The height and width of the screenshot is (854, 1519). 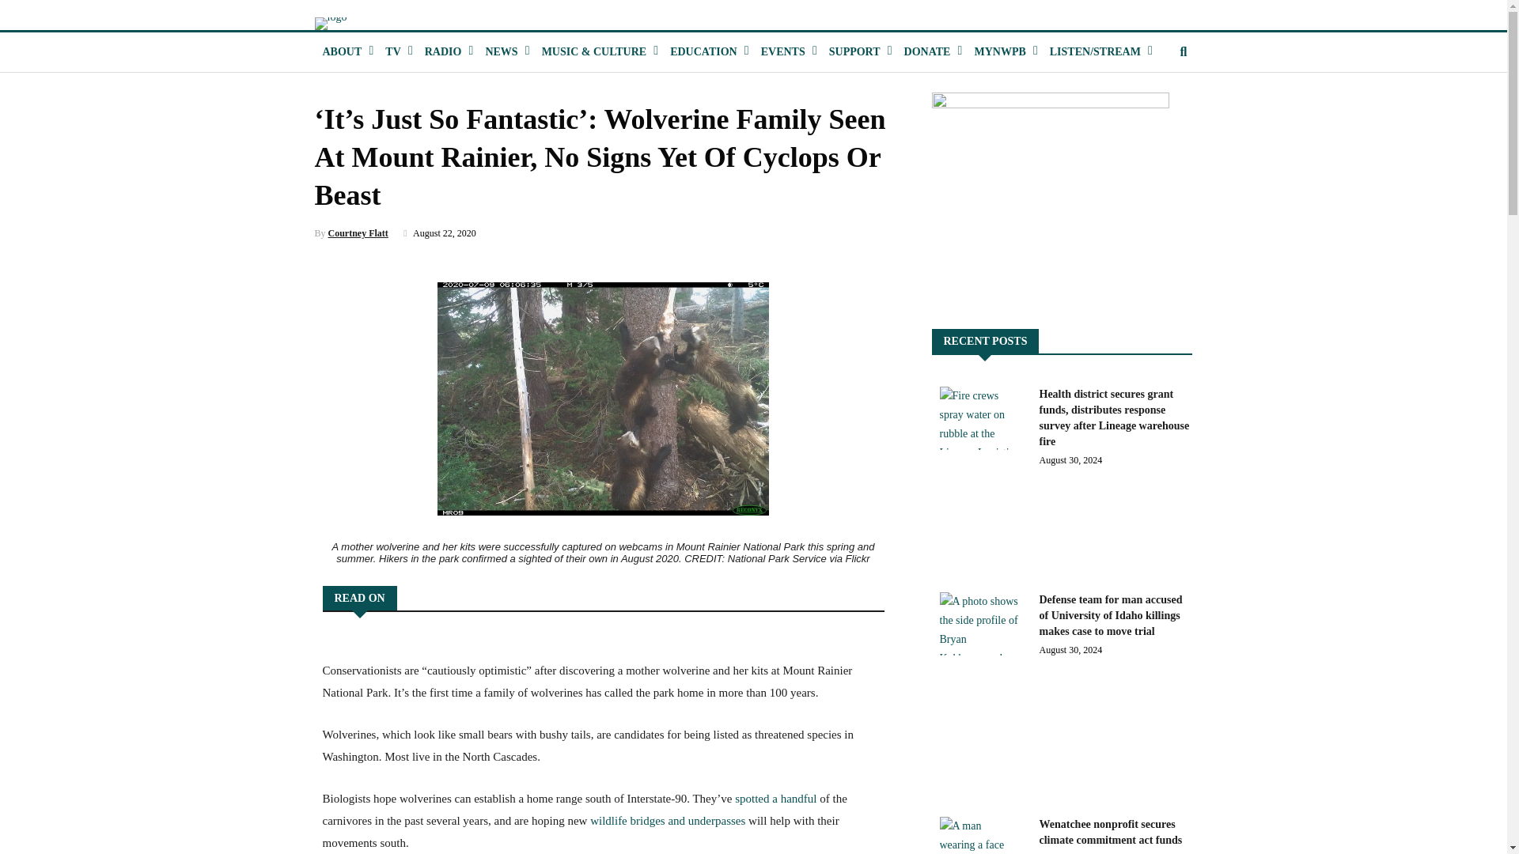 What do you see at coordinates (927, 52) in the screenshot?
I see `Donate Button` at bounding box center [927, 52].